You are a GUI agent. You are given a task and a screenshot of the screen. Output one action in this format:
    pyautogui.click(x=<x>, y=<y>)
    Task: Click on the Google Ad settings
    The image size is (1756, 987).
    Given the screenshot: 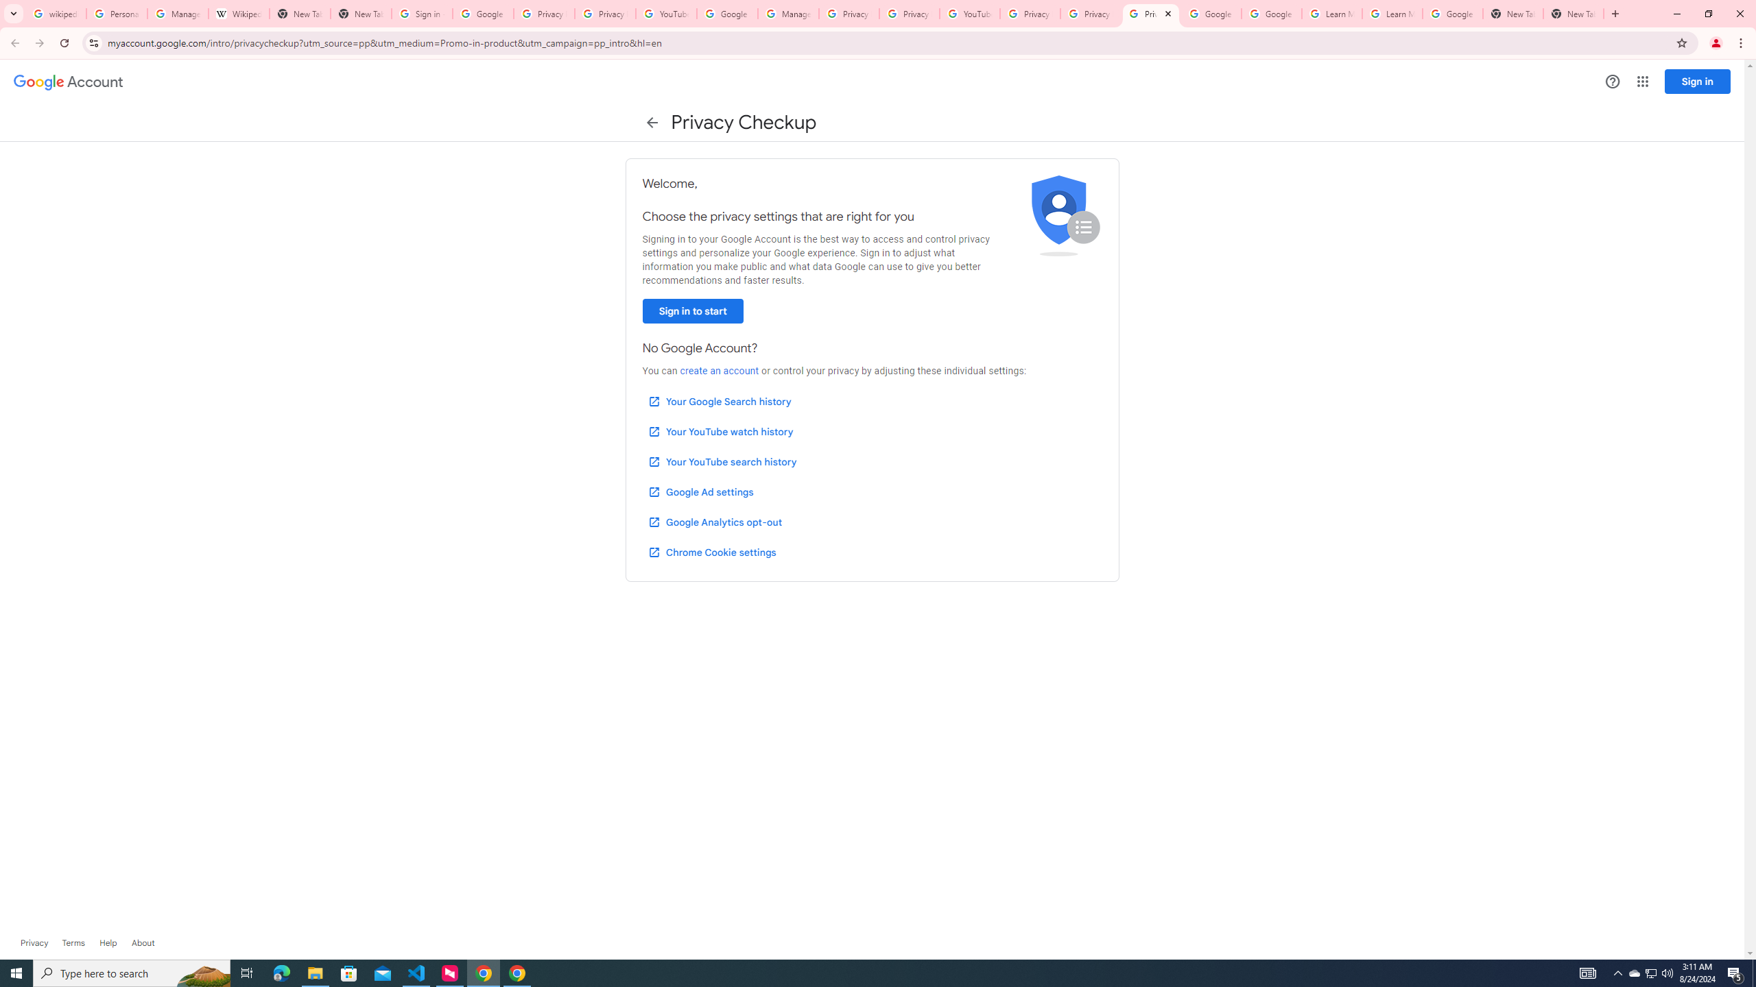 What is the action you would take?
    pyautogui.click(x=700, y=491)
    